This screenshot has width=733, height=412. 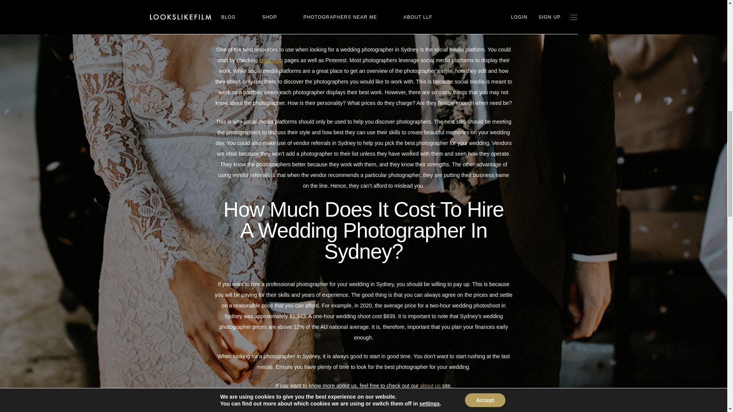 I want to click on Instagram, so click(x=271, y=60).